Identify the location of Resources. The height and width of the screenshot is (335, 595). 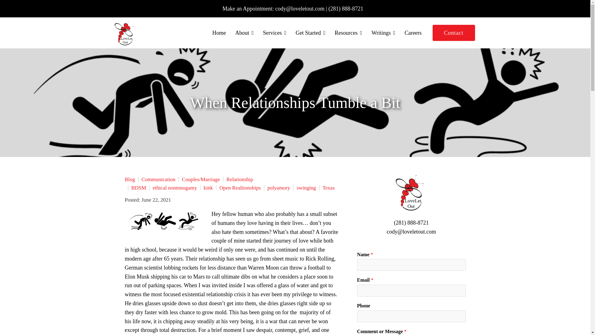
(348, 33).